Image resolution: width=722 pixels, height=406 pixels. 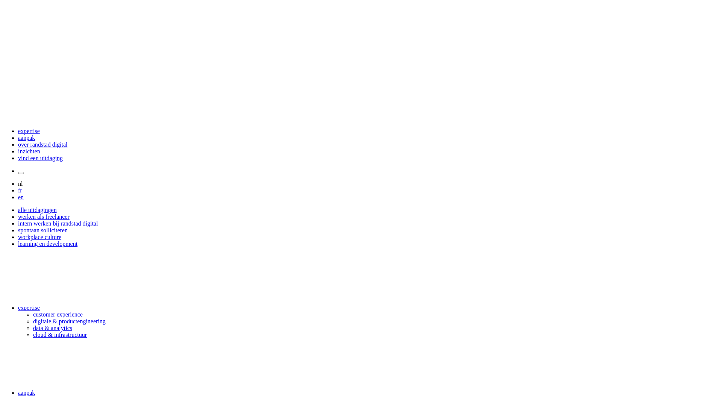 I want to click on customer experience, so click(x=58, y=314).